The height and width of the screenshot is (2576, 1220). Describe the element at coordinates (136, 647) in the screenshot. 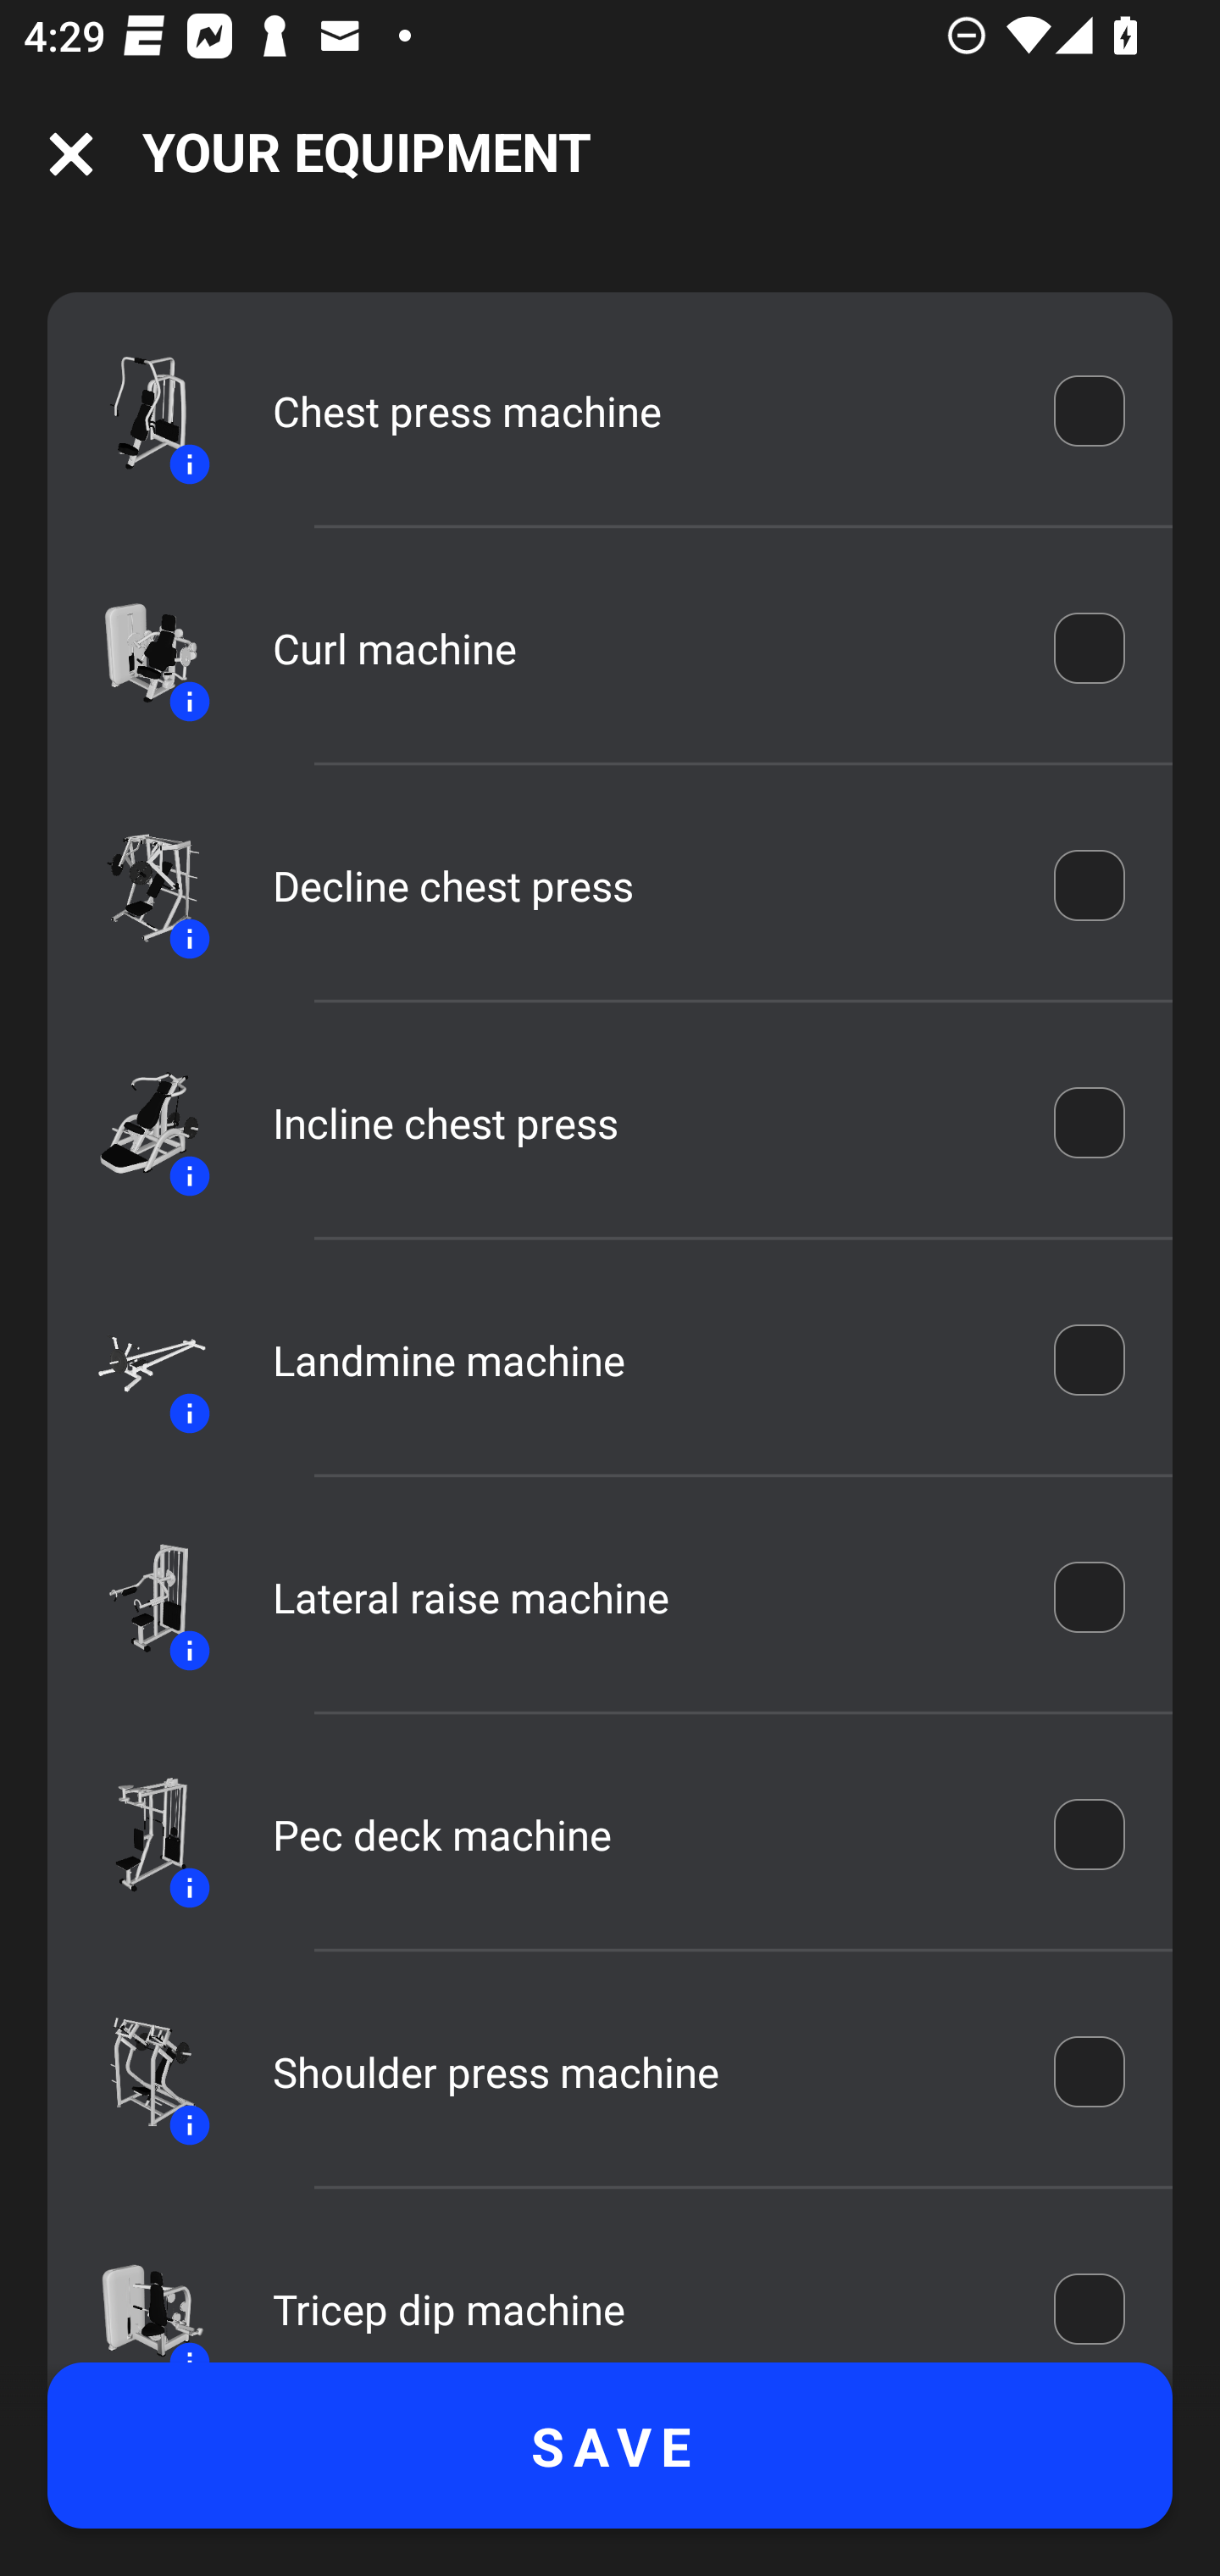

I see `Equipment icon Information icon` at that location.